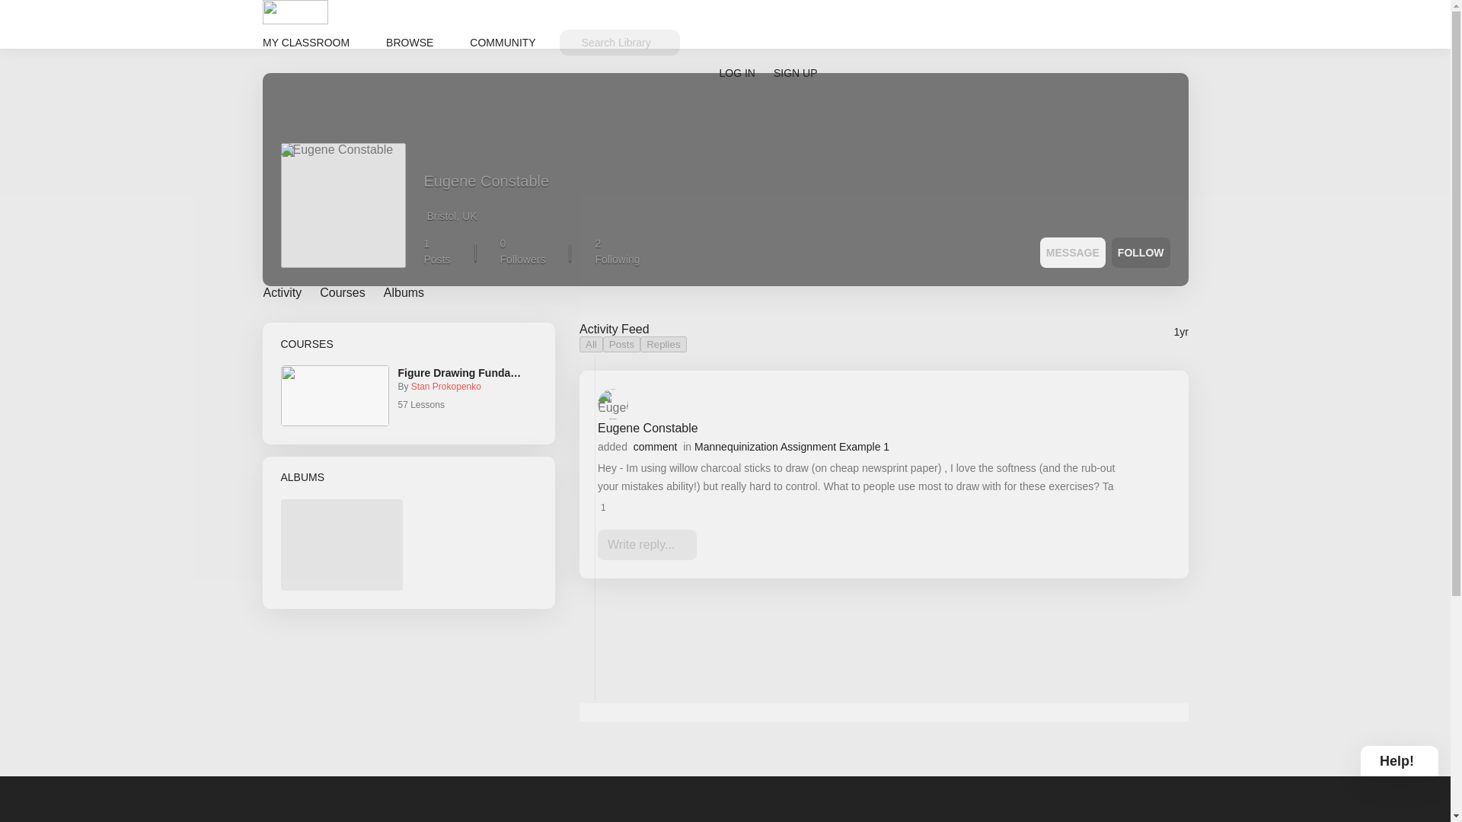 The image size is (1462, 822). Describe the element at coordinates (865, 446) in the screenshot. I see `Stan Prokopenko` at that location.